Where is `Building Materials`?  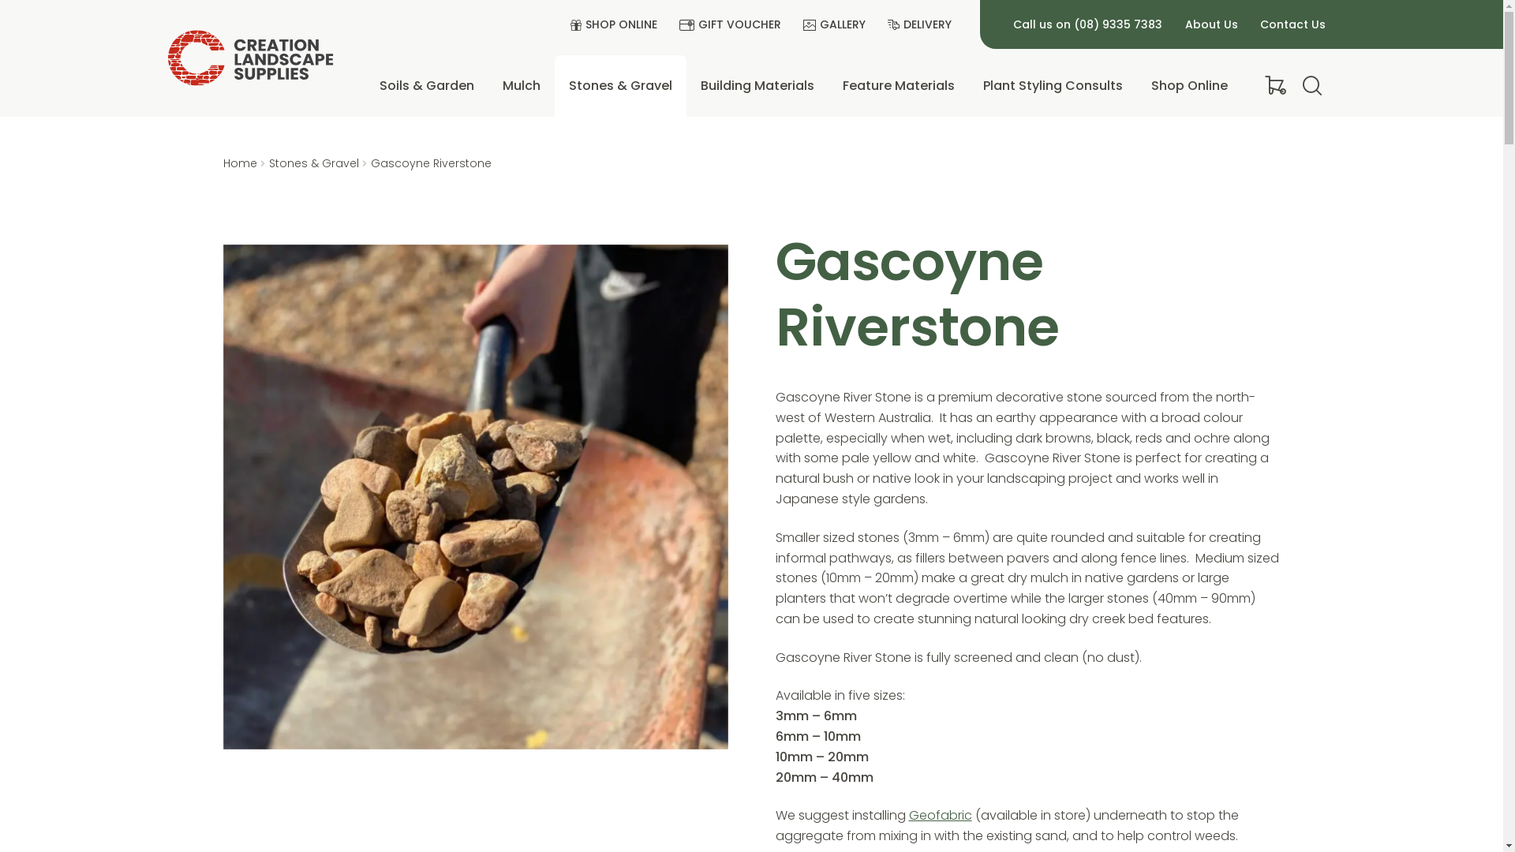 Building Materials is located at coordinates (757, 86).